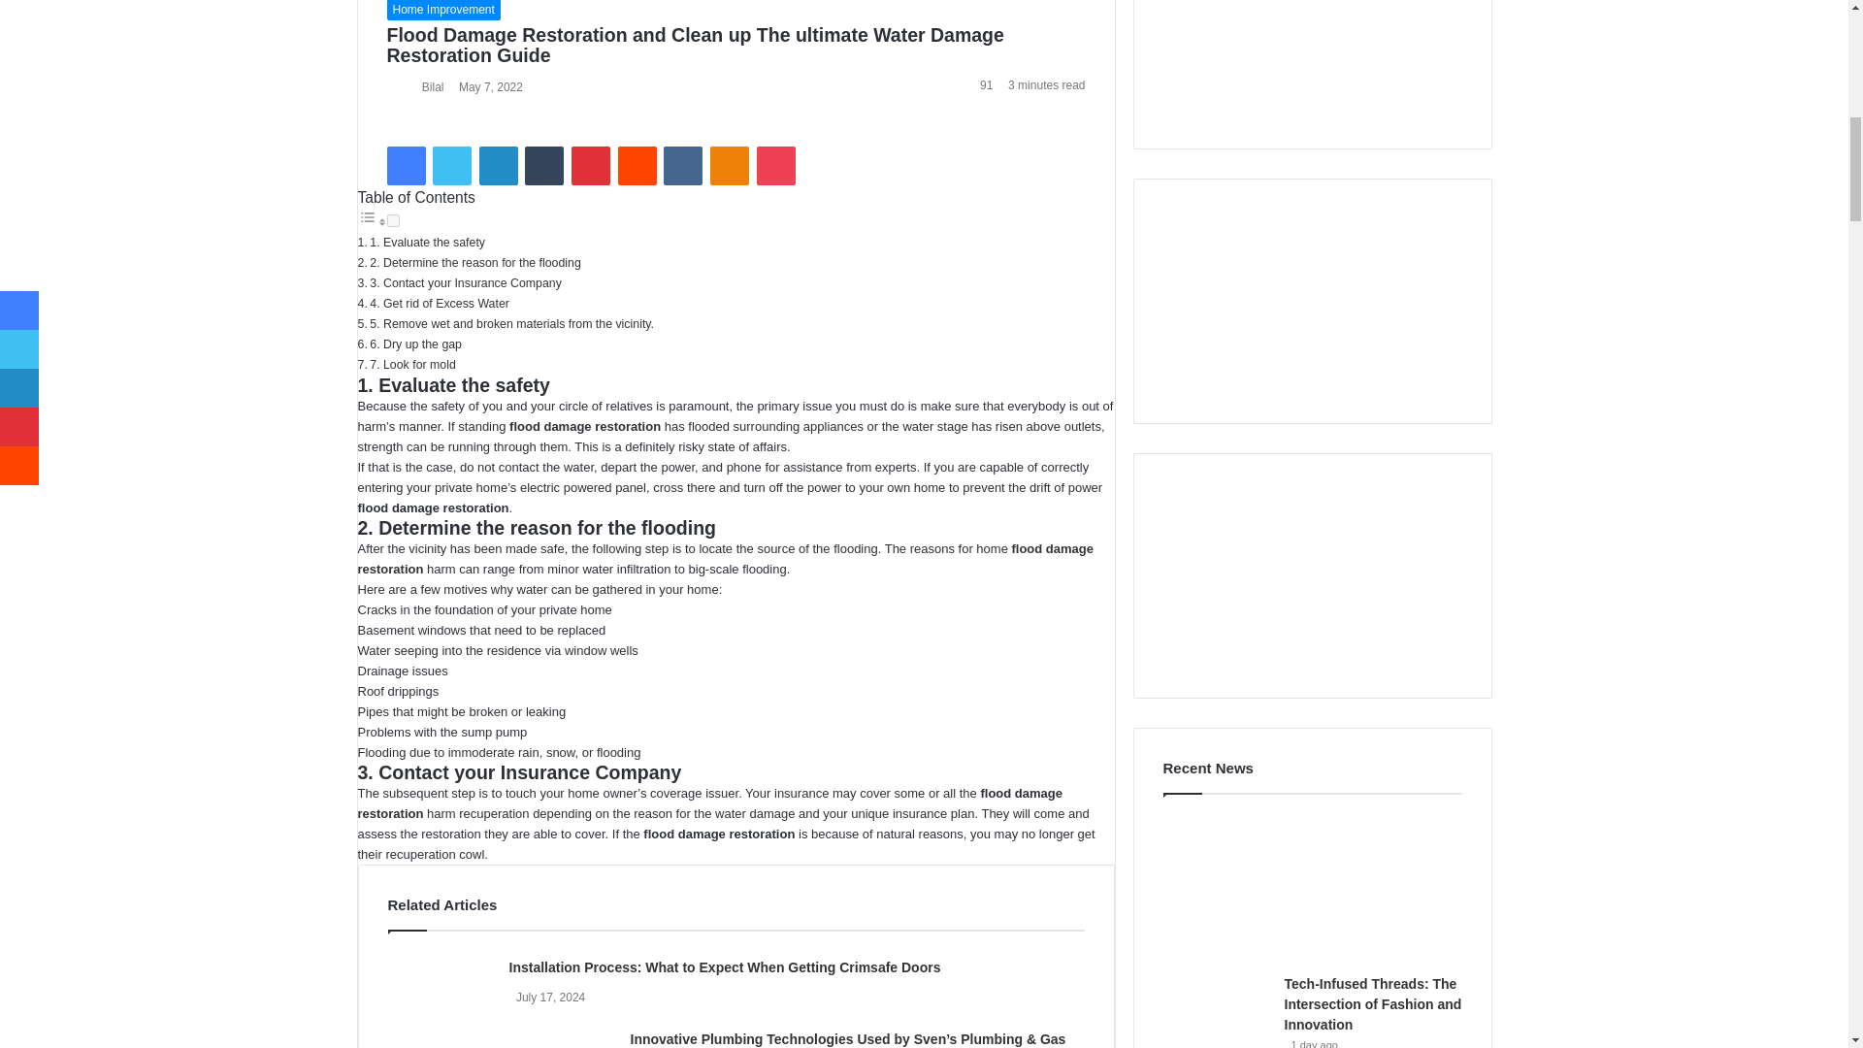 This screenshot has width=1863, height=1048. Describe the element at coordinates (775, 166) in the screenshot. I see `Pocket` at that location.